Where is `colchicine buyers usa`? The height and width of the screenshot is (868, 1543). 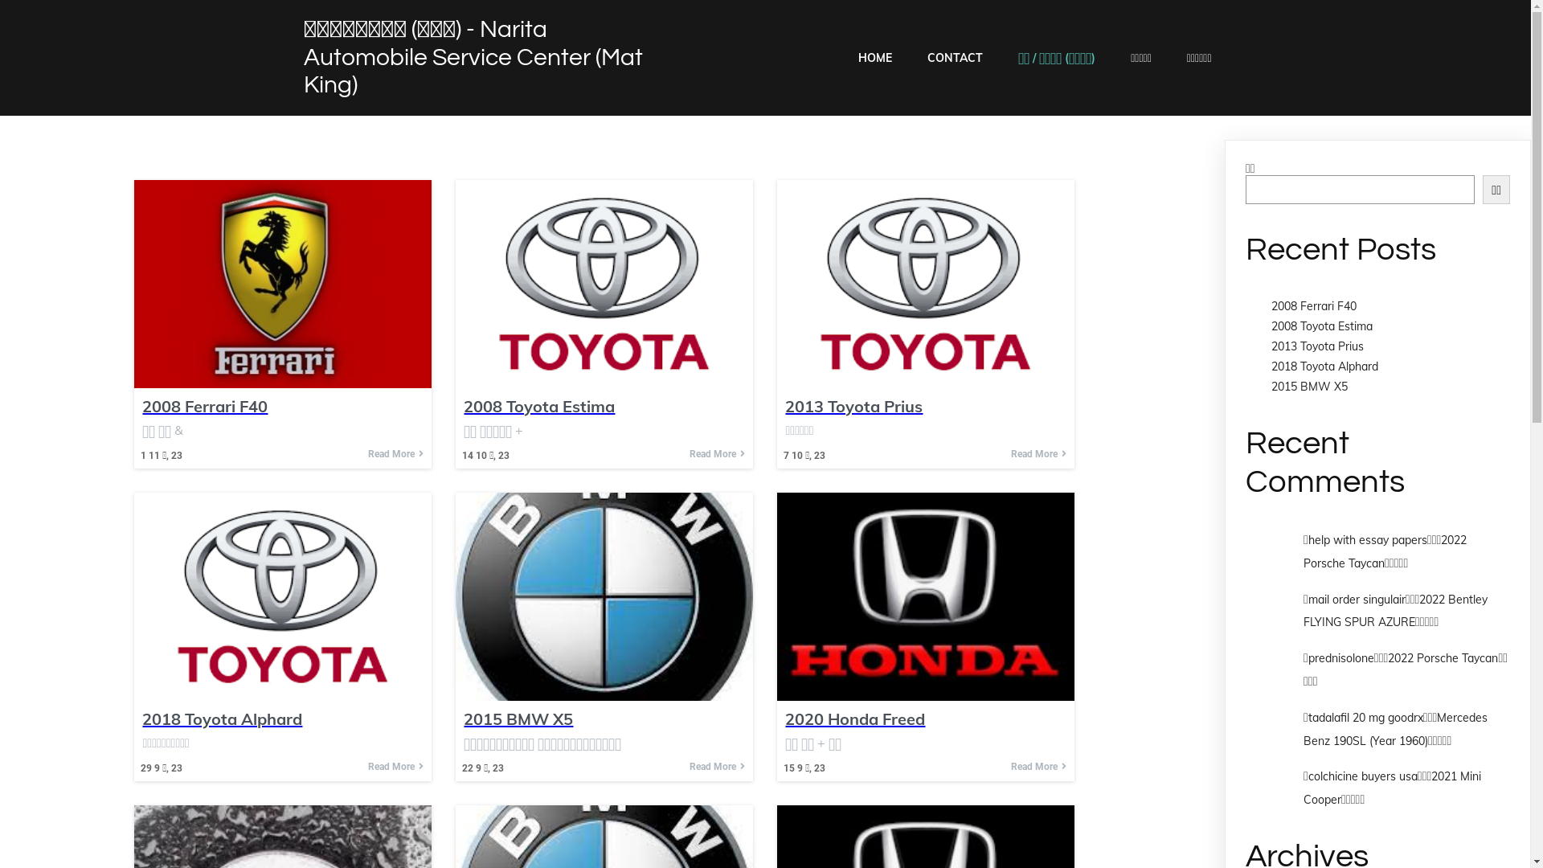 colchicine buyers usa is located at coordinates (1363, 776).